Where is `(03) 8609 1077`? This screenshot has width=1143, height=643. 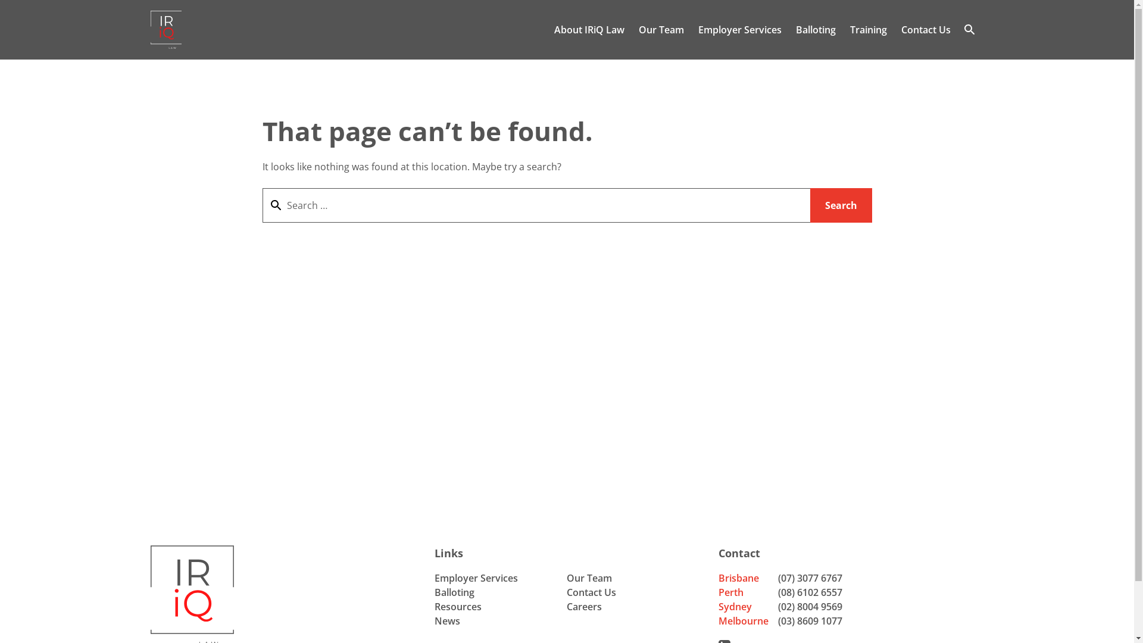 (03) 8609 1077 is located at coordinates (810, 621).